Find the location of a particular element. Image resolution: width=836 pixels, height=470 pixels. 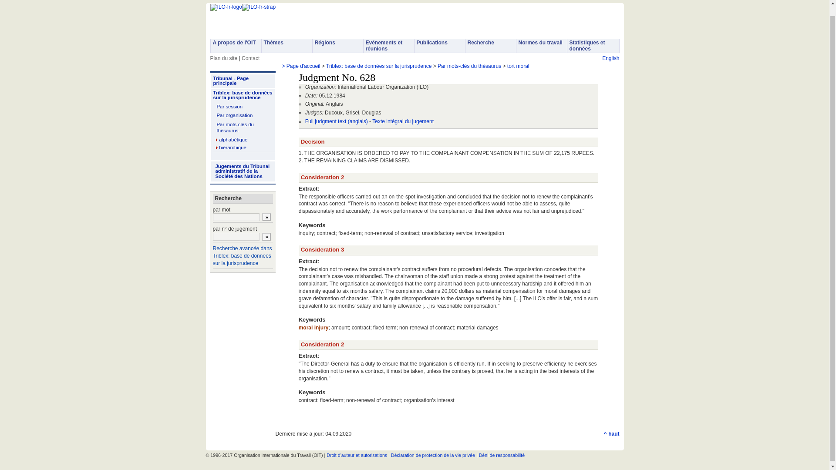

Recherche is located at coordinates (490, 45).